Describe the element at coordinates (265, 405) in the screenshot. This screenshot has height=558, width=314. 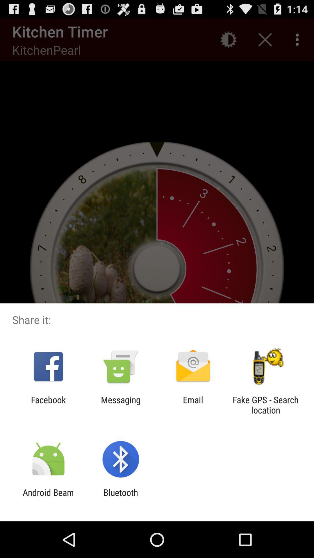
I see `turn off the fake gps search item` at that location.